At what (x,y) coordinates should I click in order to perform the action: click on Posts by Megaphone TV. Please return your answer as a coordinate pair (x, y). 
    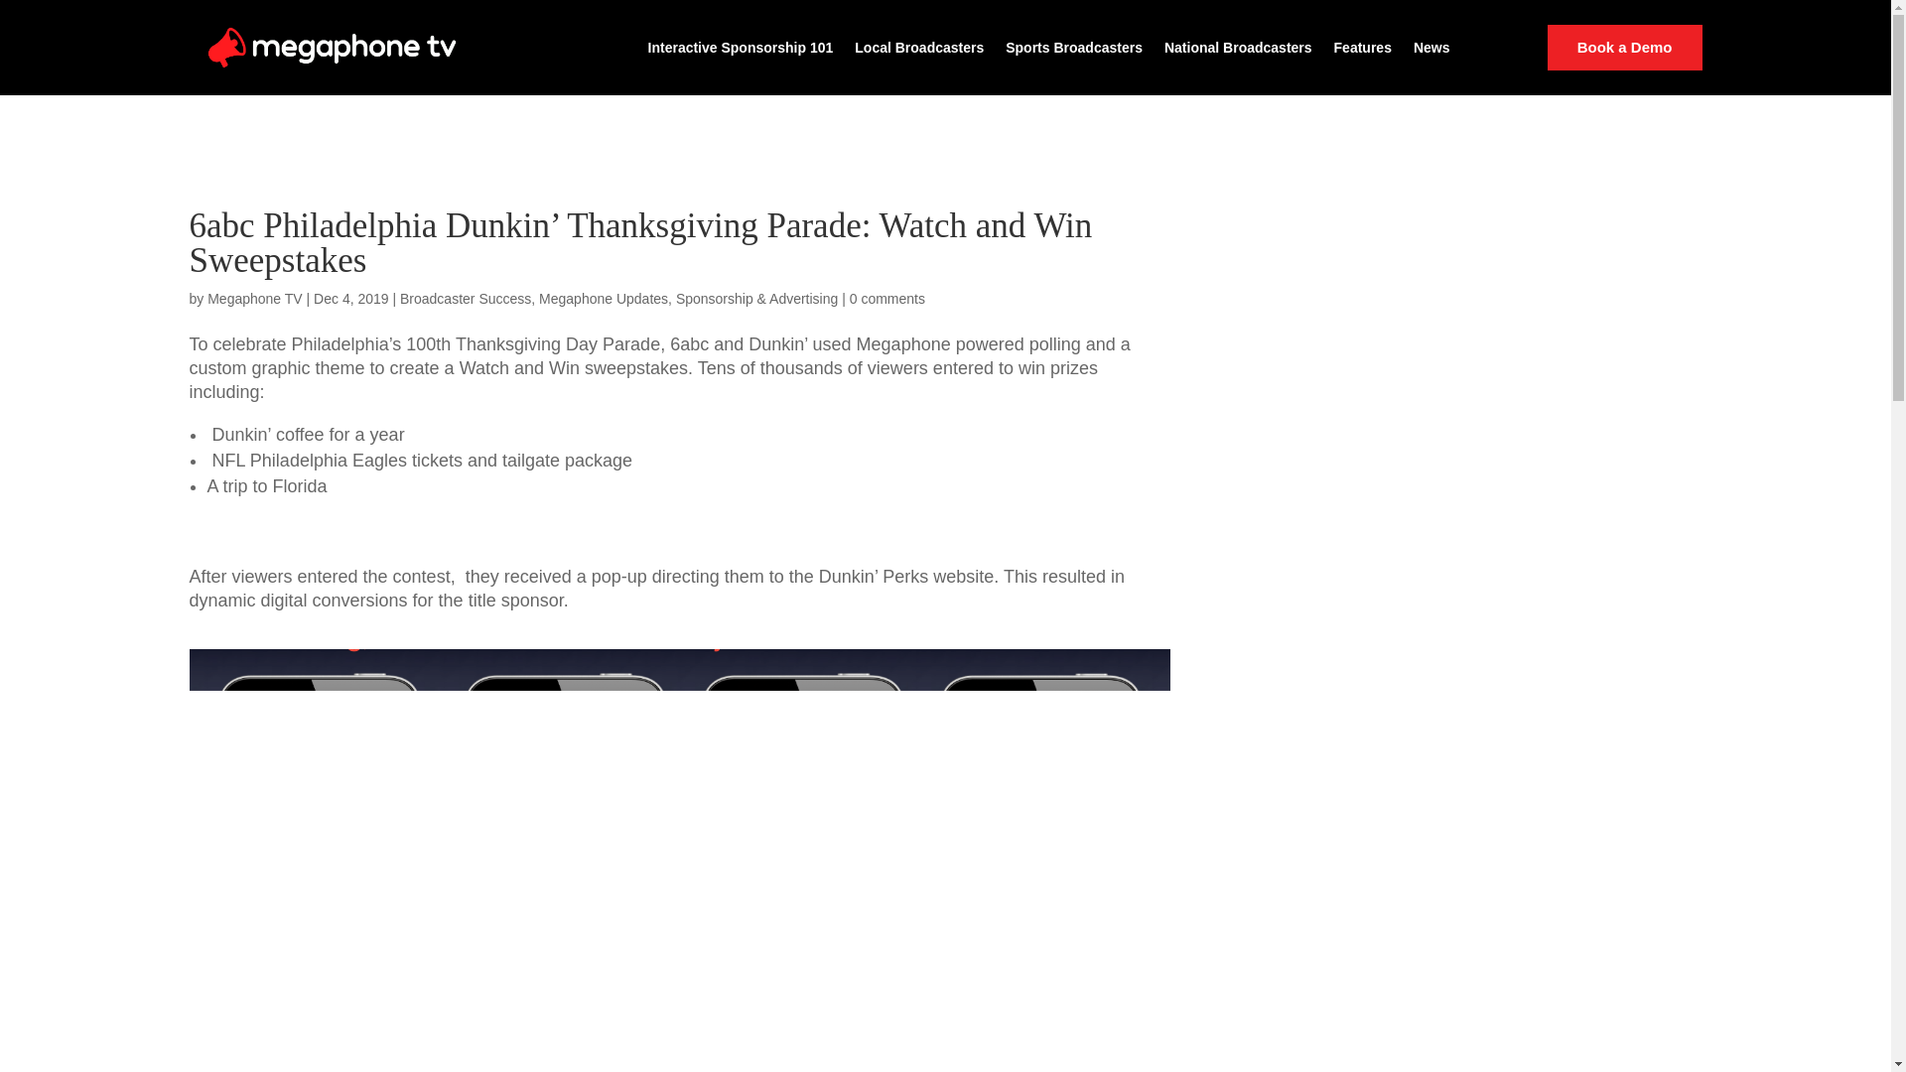
    Looking at the image, I should click on (254, 298).